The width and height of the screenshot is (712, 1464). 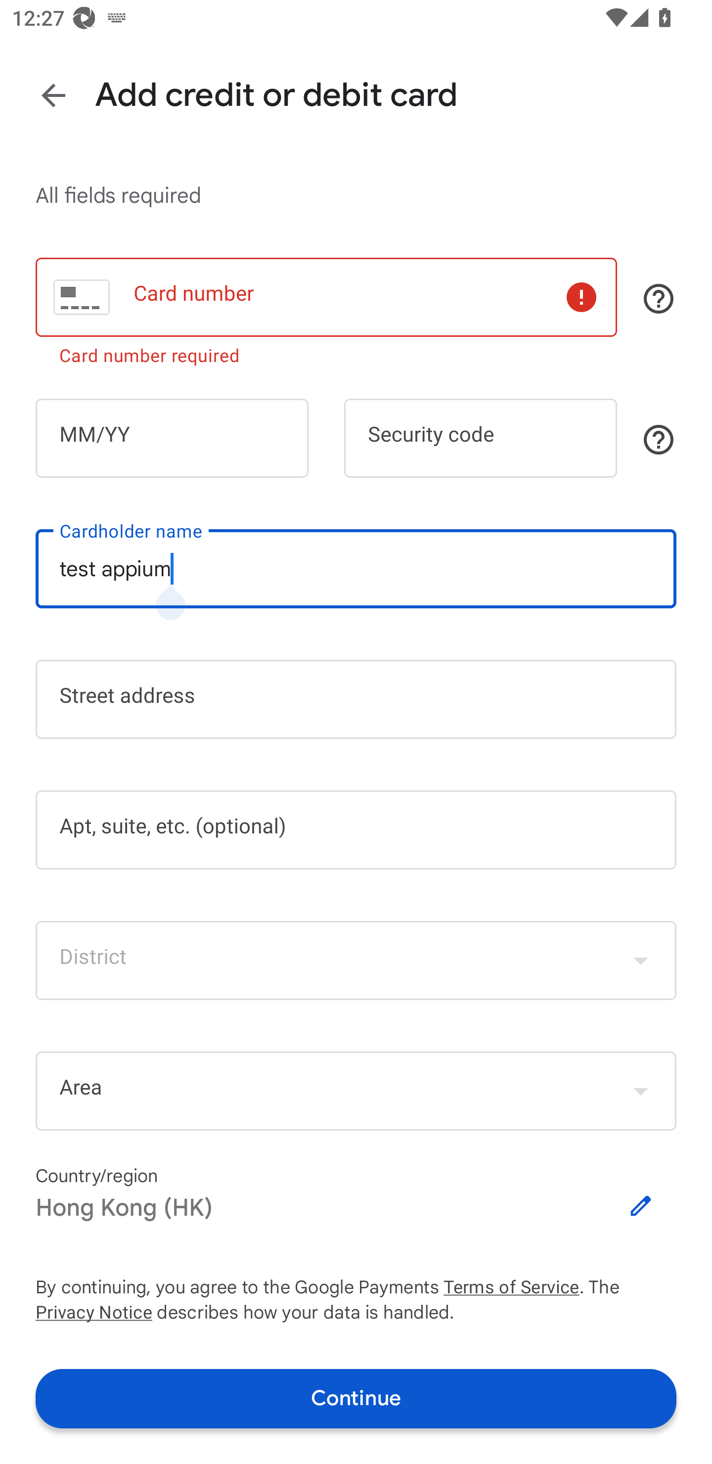 What do you see at coordinates (356, 1399) in the screenshot?
I see `Continue` at bounding box center [356, 1399].